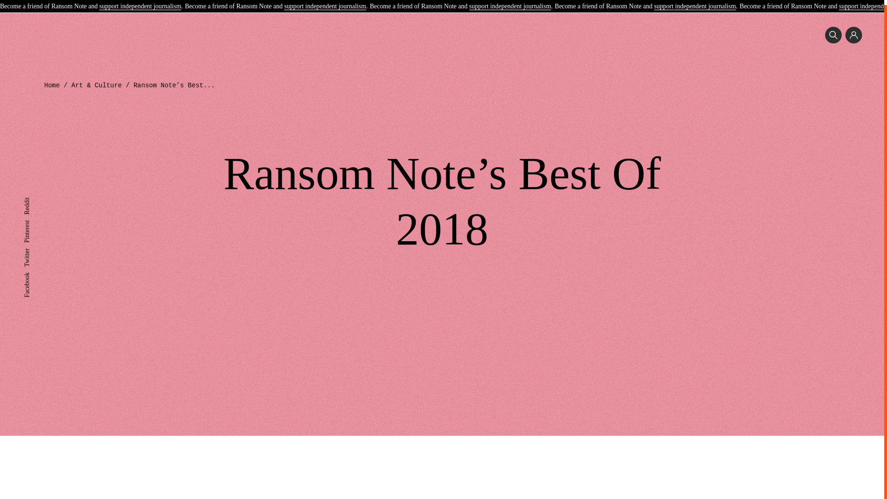  Describe the element at coordinates (52, 85) in the screenshot. I see `Home` at that location.